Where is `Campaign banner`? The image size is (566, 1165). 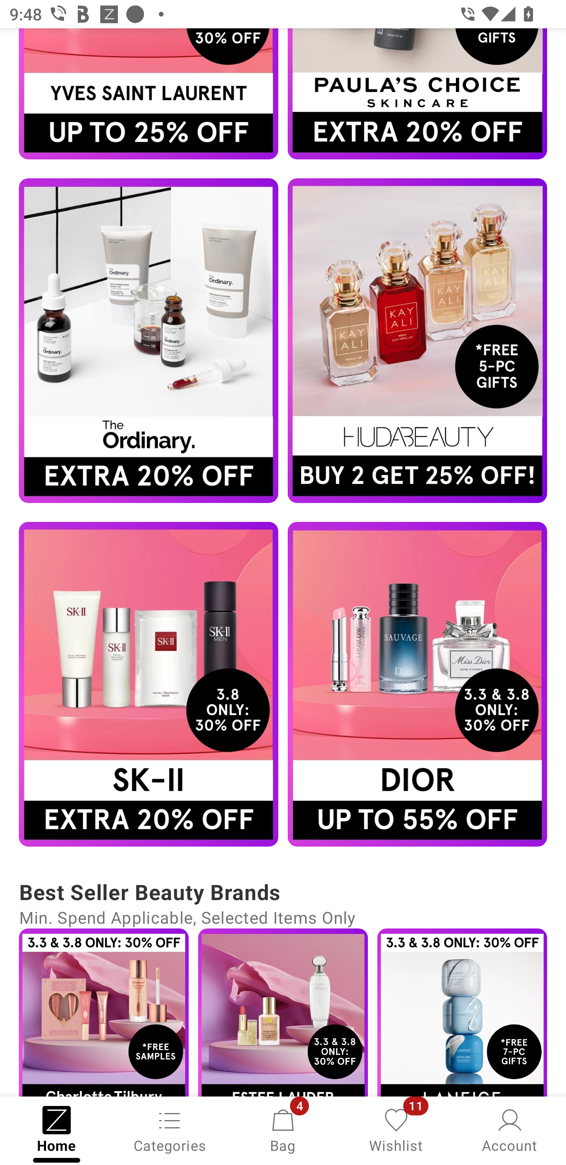
Campaign banner is located at coordinates (149, 340).